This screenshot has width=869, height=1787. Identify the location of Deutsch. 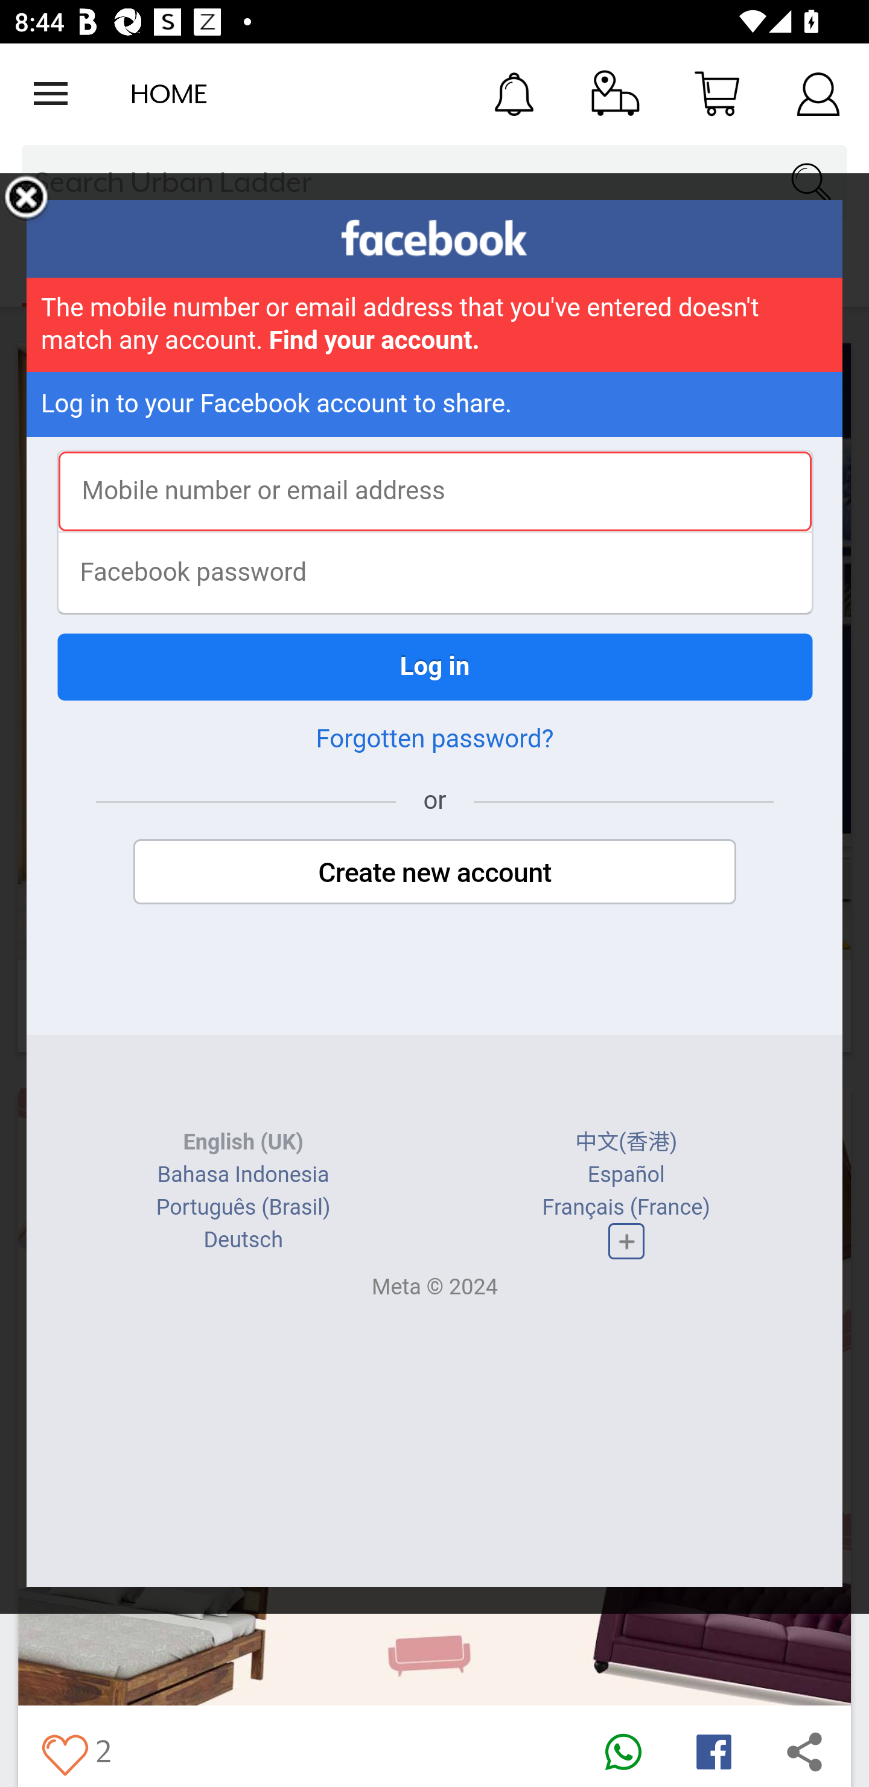
(243, 1240).